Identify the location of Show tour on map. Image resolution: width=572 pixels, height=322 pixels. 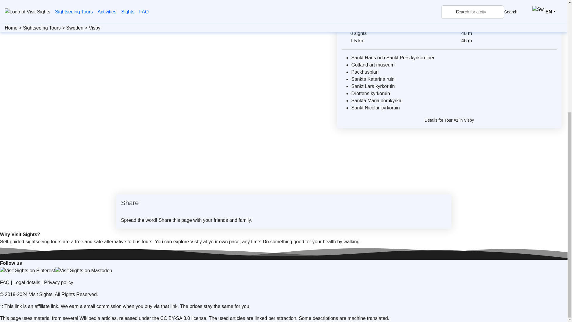
(478, 17).